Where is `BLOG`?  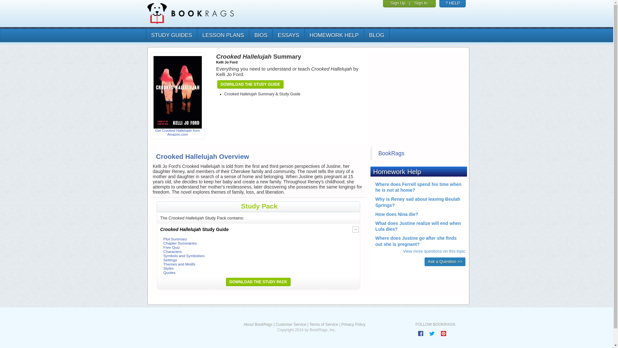 BLOG is located at coordinates (377, 35).